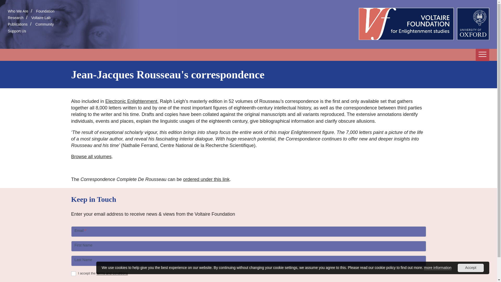  What do you see at coordinates (206, 179) in the screenshot?
I see `ordered under this link` at bounding box center [206, 179].